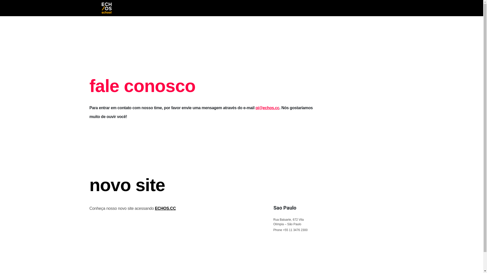 The image size is (487, 273). What do you see at coordinates (267, 108) in the screenshot?
I see `oi@echos.cc` at bounding box center [267, 108].